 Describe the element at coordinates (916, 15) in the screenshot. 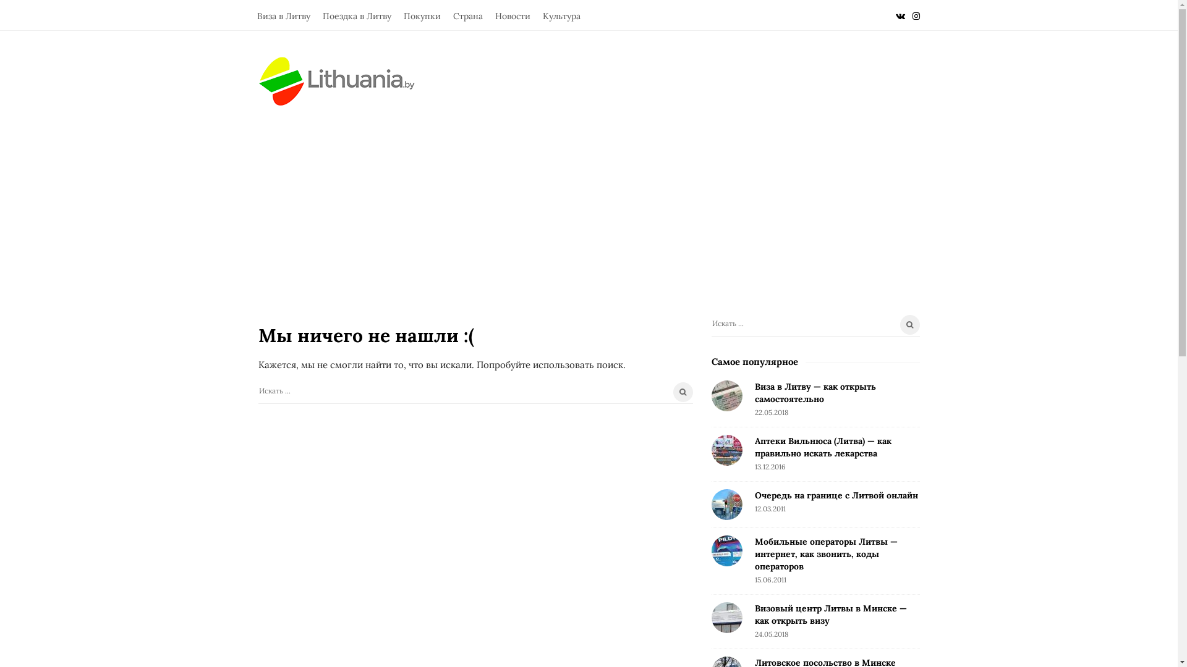

I see `Instagram` at that location.